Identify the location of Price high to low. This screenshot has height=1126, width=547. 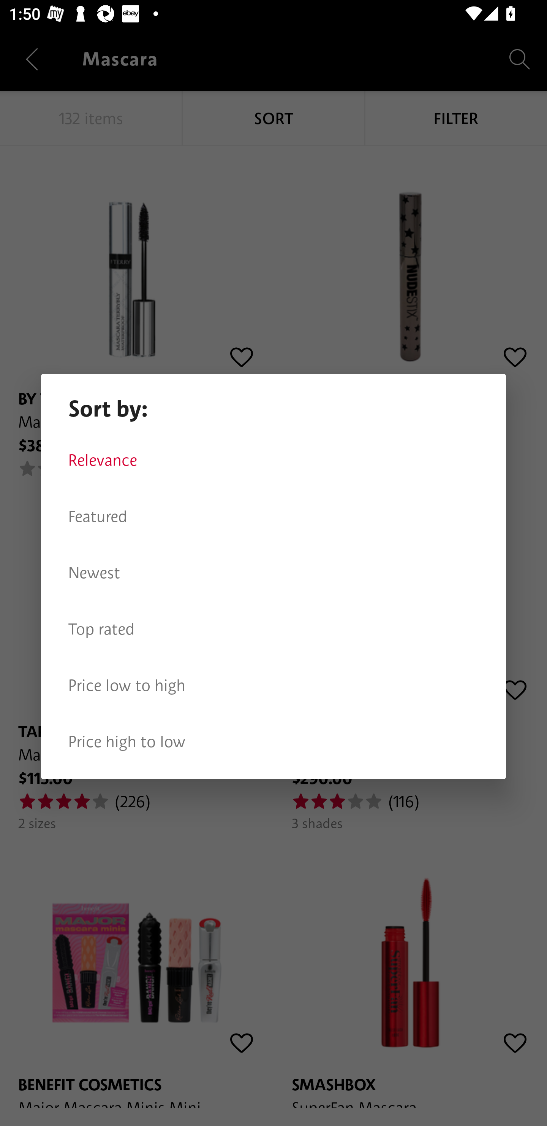
(273, 742).